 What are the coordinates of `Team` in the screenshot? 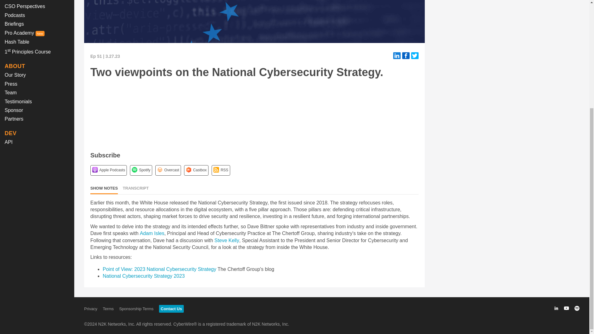 It's located at (11, 92).